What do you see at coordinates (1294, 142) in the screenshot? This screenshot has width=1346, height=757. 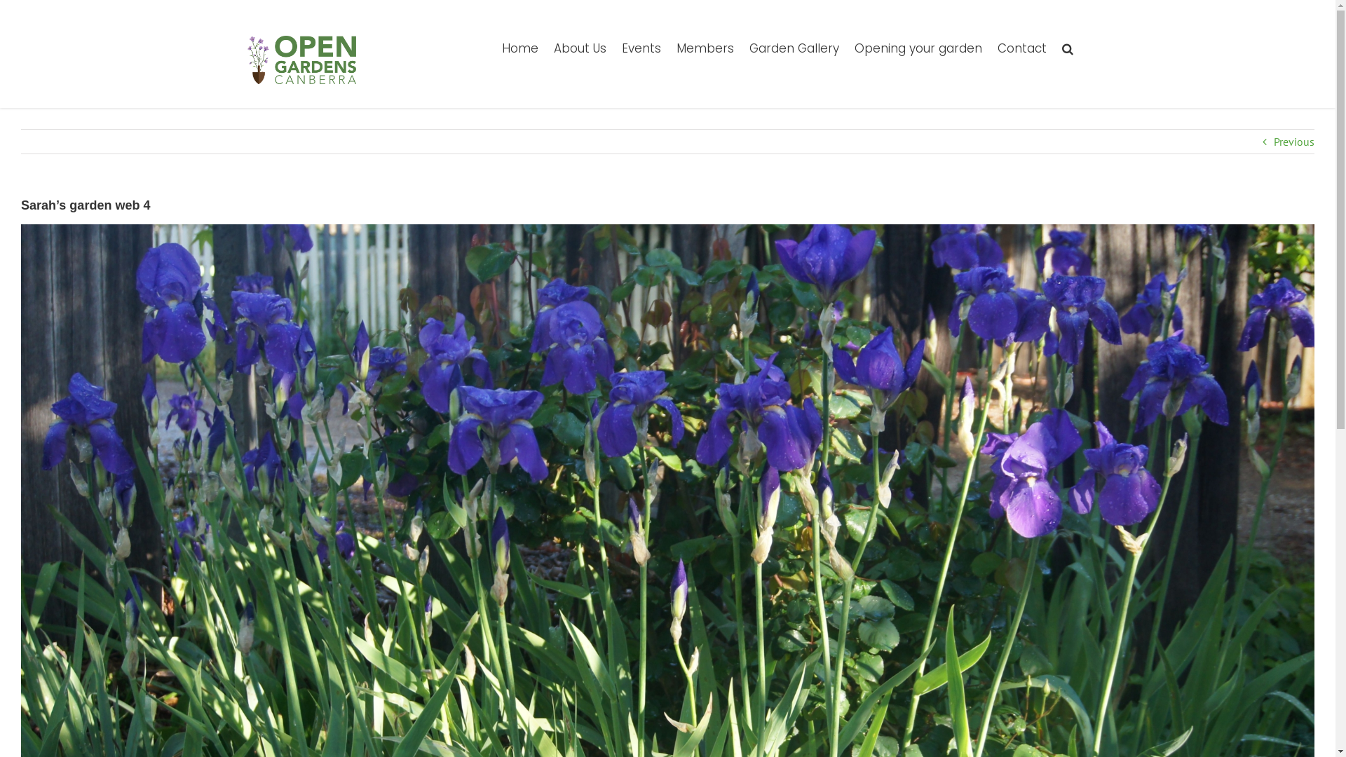 I see `Previous` at bounding box center [1294, 142].